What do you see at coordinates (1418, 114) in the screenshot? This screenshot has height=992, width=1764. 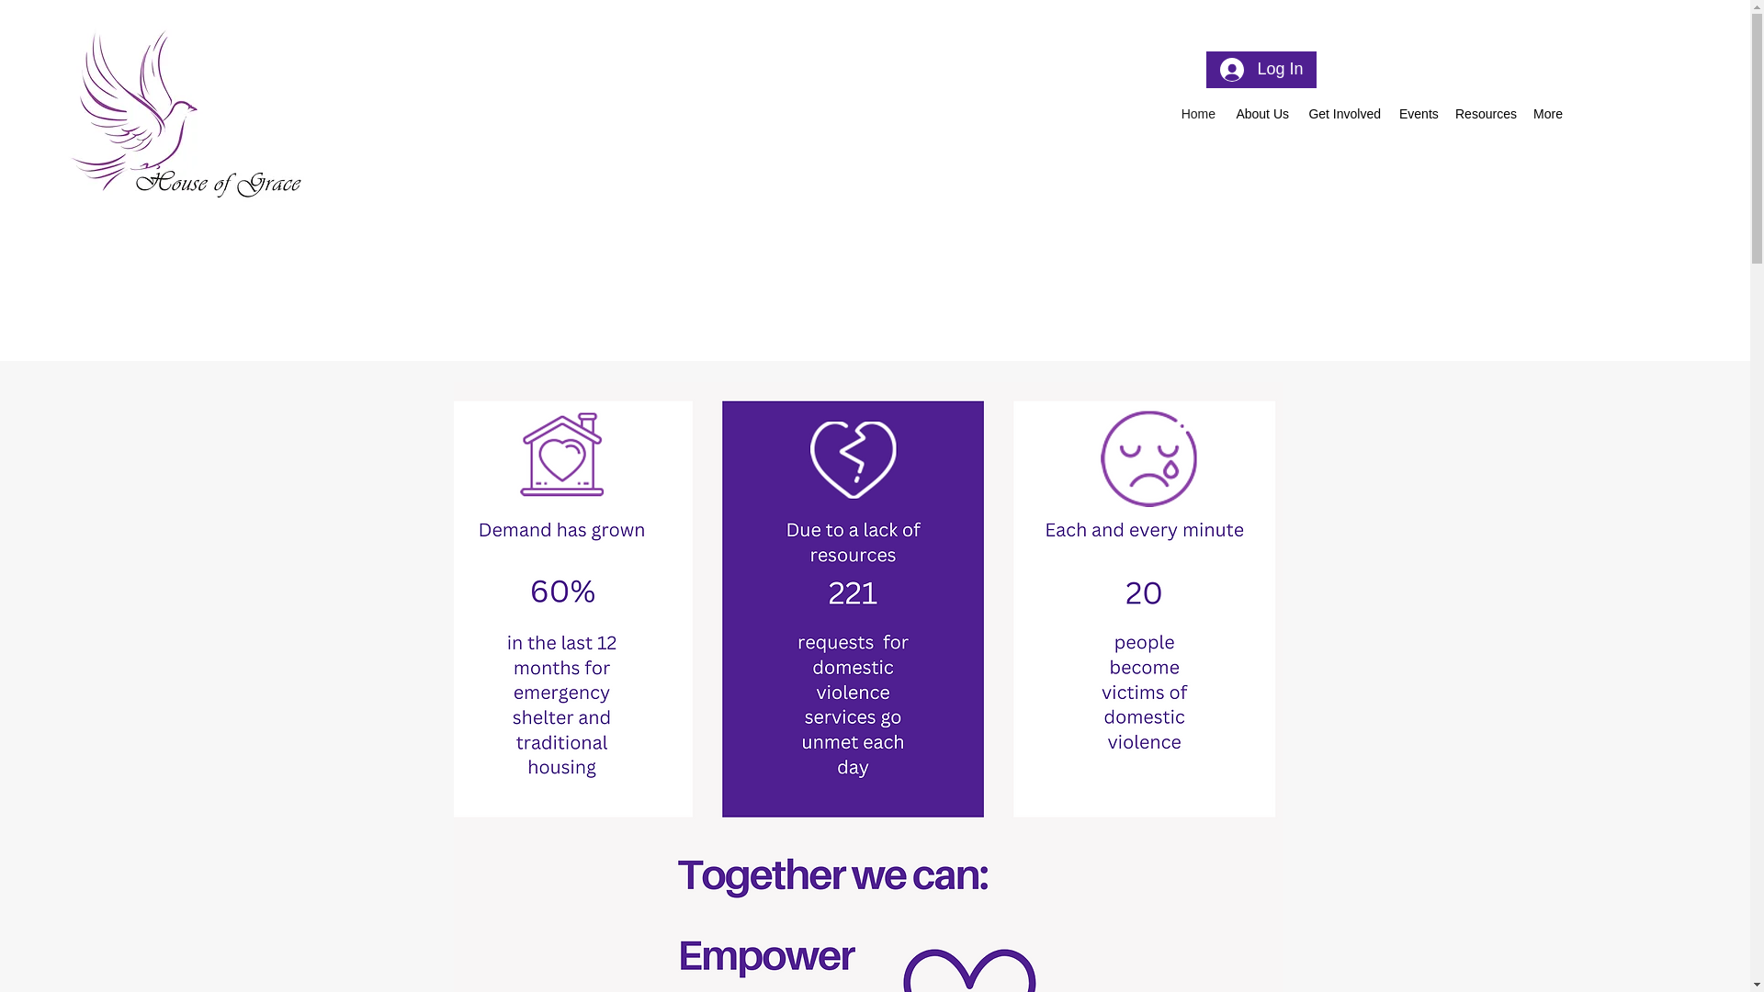 I see `Events` at bounding box center [1418, 114].